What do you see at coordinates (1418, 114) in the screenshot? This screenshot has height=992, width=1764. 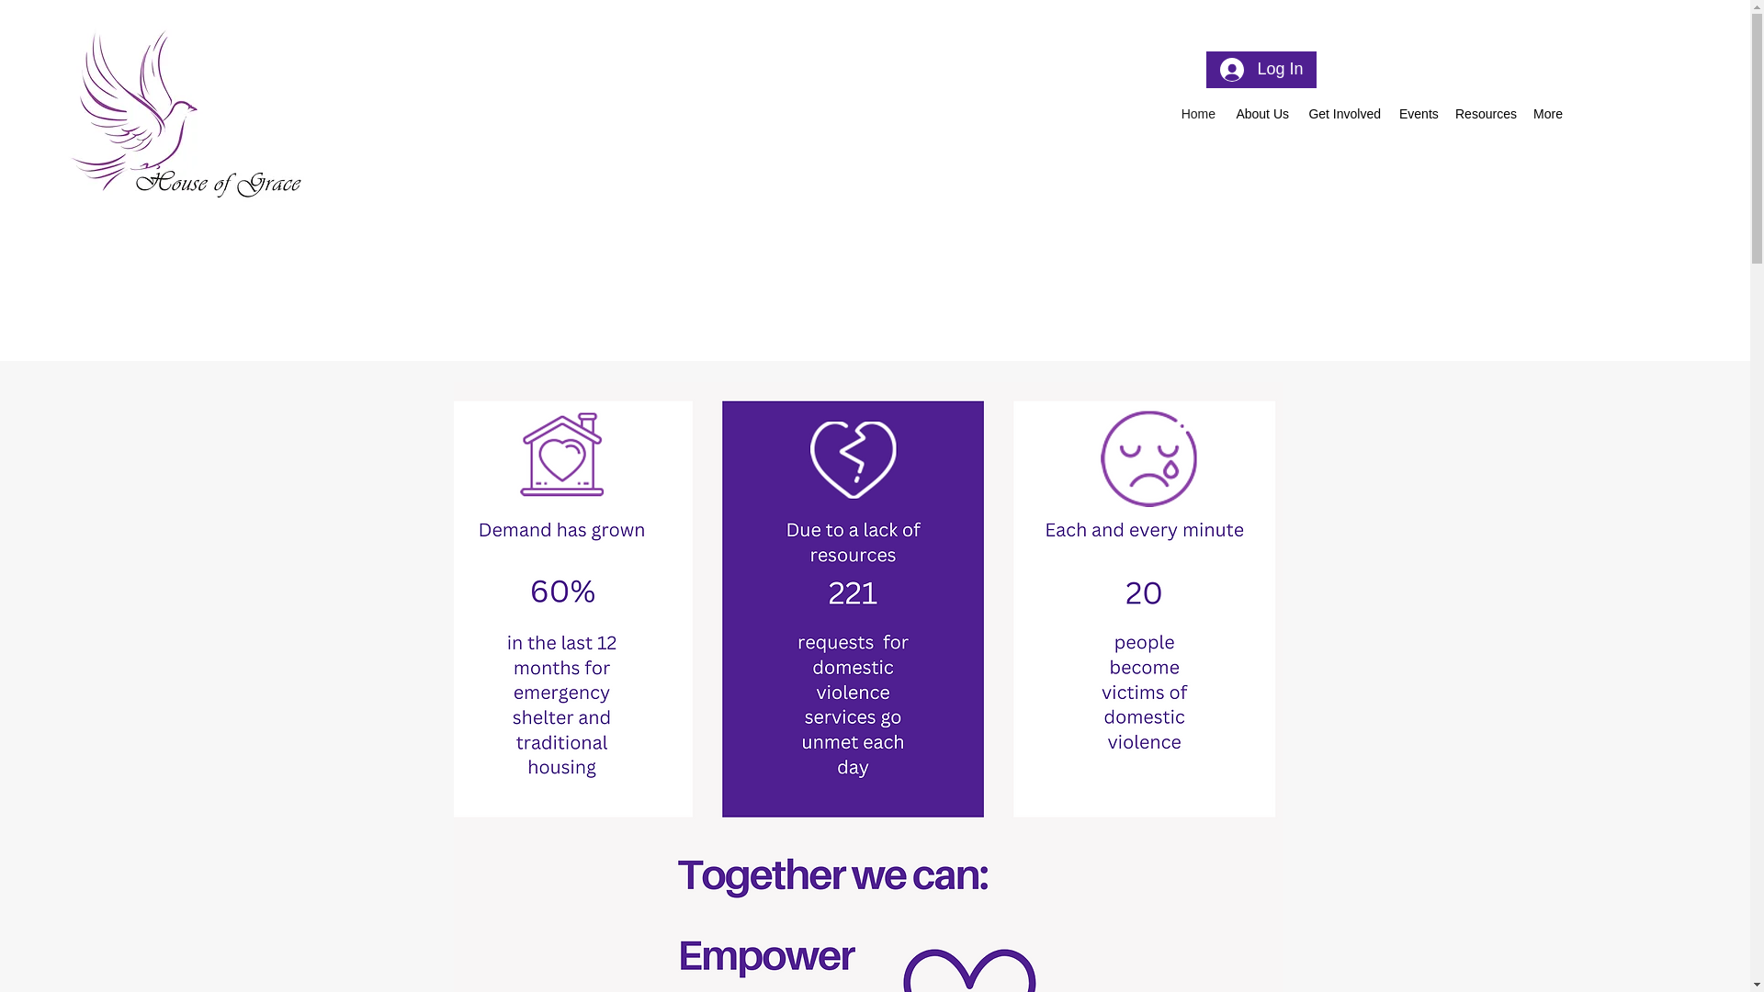 I see `Events` at bounding box center [1418, 114].